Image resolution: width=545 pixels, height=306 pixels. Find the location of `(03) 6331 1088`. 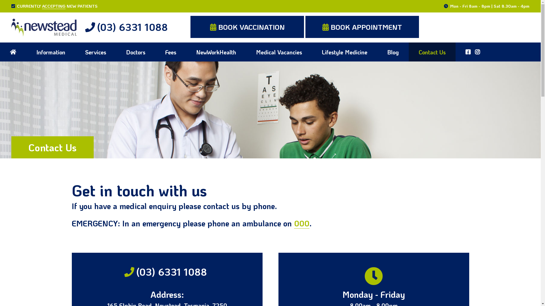

(03) 6331 1088 is located at coordinates (127, 27).